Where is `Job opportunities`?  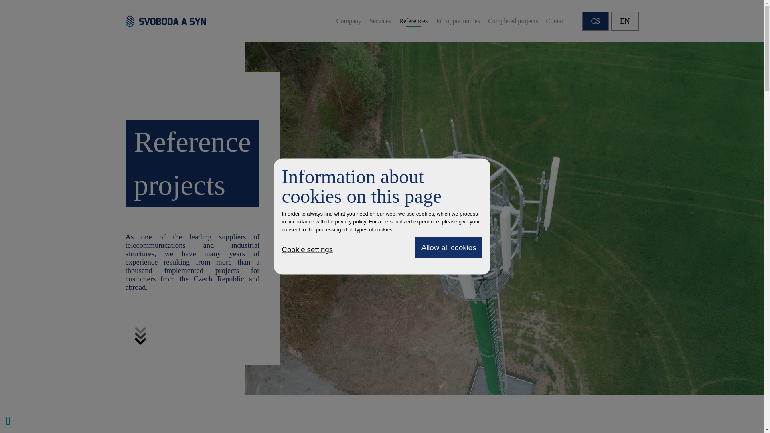
Job opportunities is located at coordinates (458, 21).